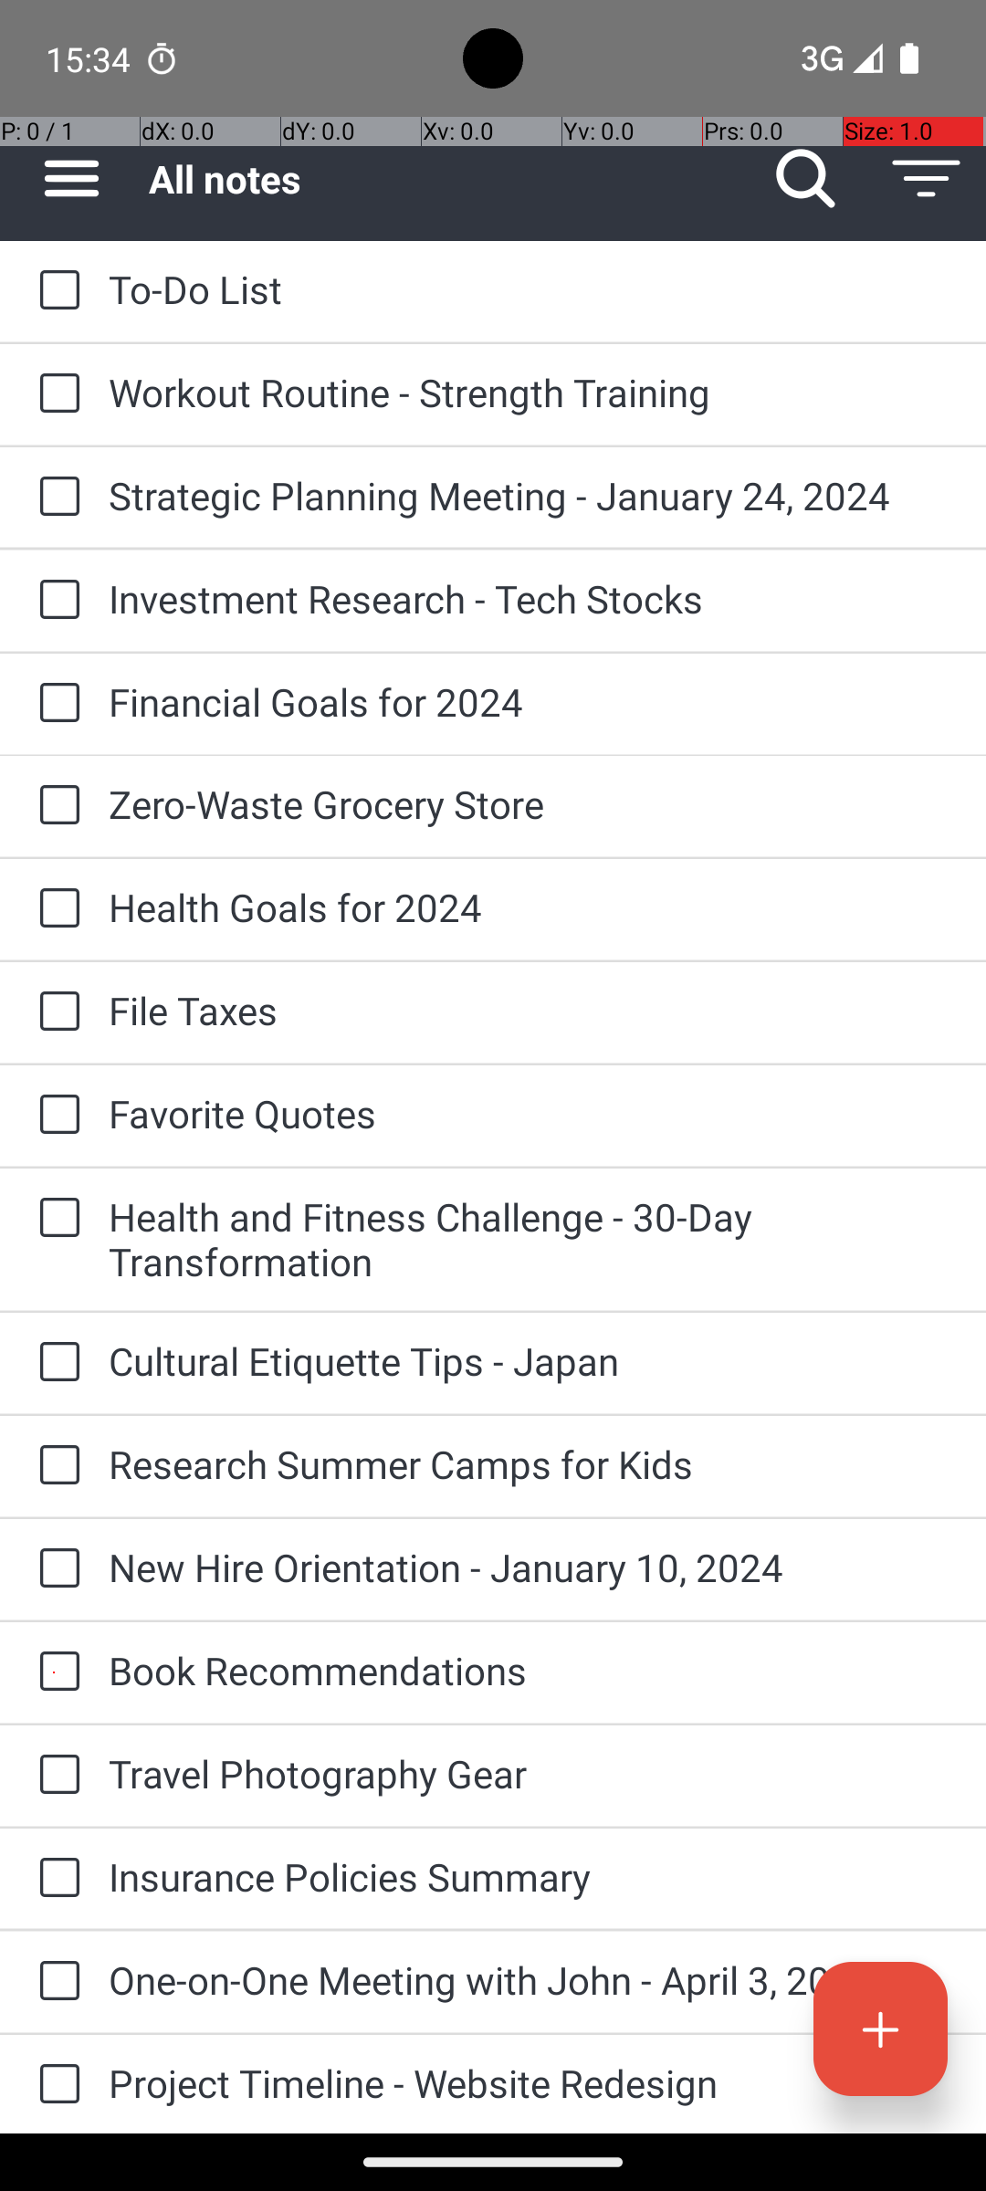 The height and width of the screenshot is (2191, 986). What do you see at coordinates (530, 1239) in the screenshot?
I see `Health and Fitness Challenge - 30-Day Transformation` at bounding box center [530, 1239].